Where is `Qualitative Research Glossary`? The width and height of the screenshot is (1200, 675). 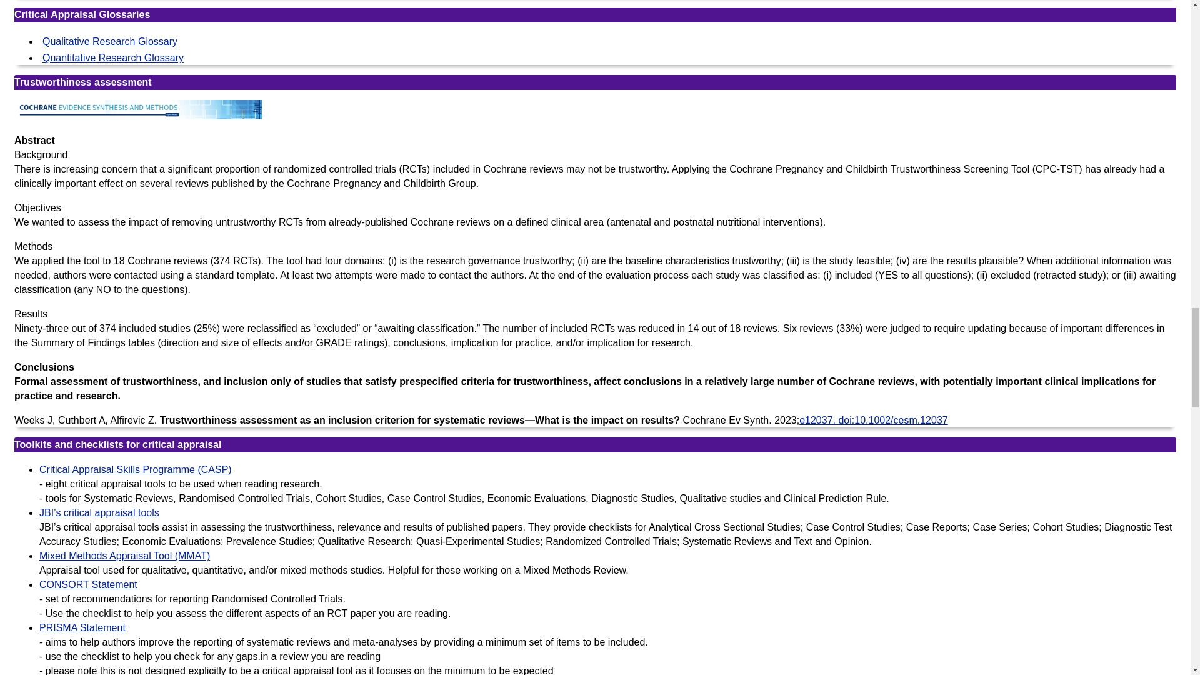
Qualitative Research Glossary is located at coordinates (109, 41).